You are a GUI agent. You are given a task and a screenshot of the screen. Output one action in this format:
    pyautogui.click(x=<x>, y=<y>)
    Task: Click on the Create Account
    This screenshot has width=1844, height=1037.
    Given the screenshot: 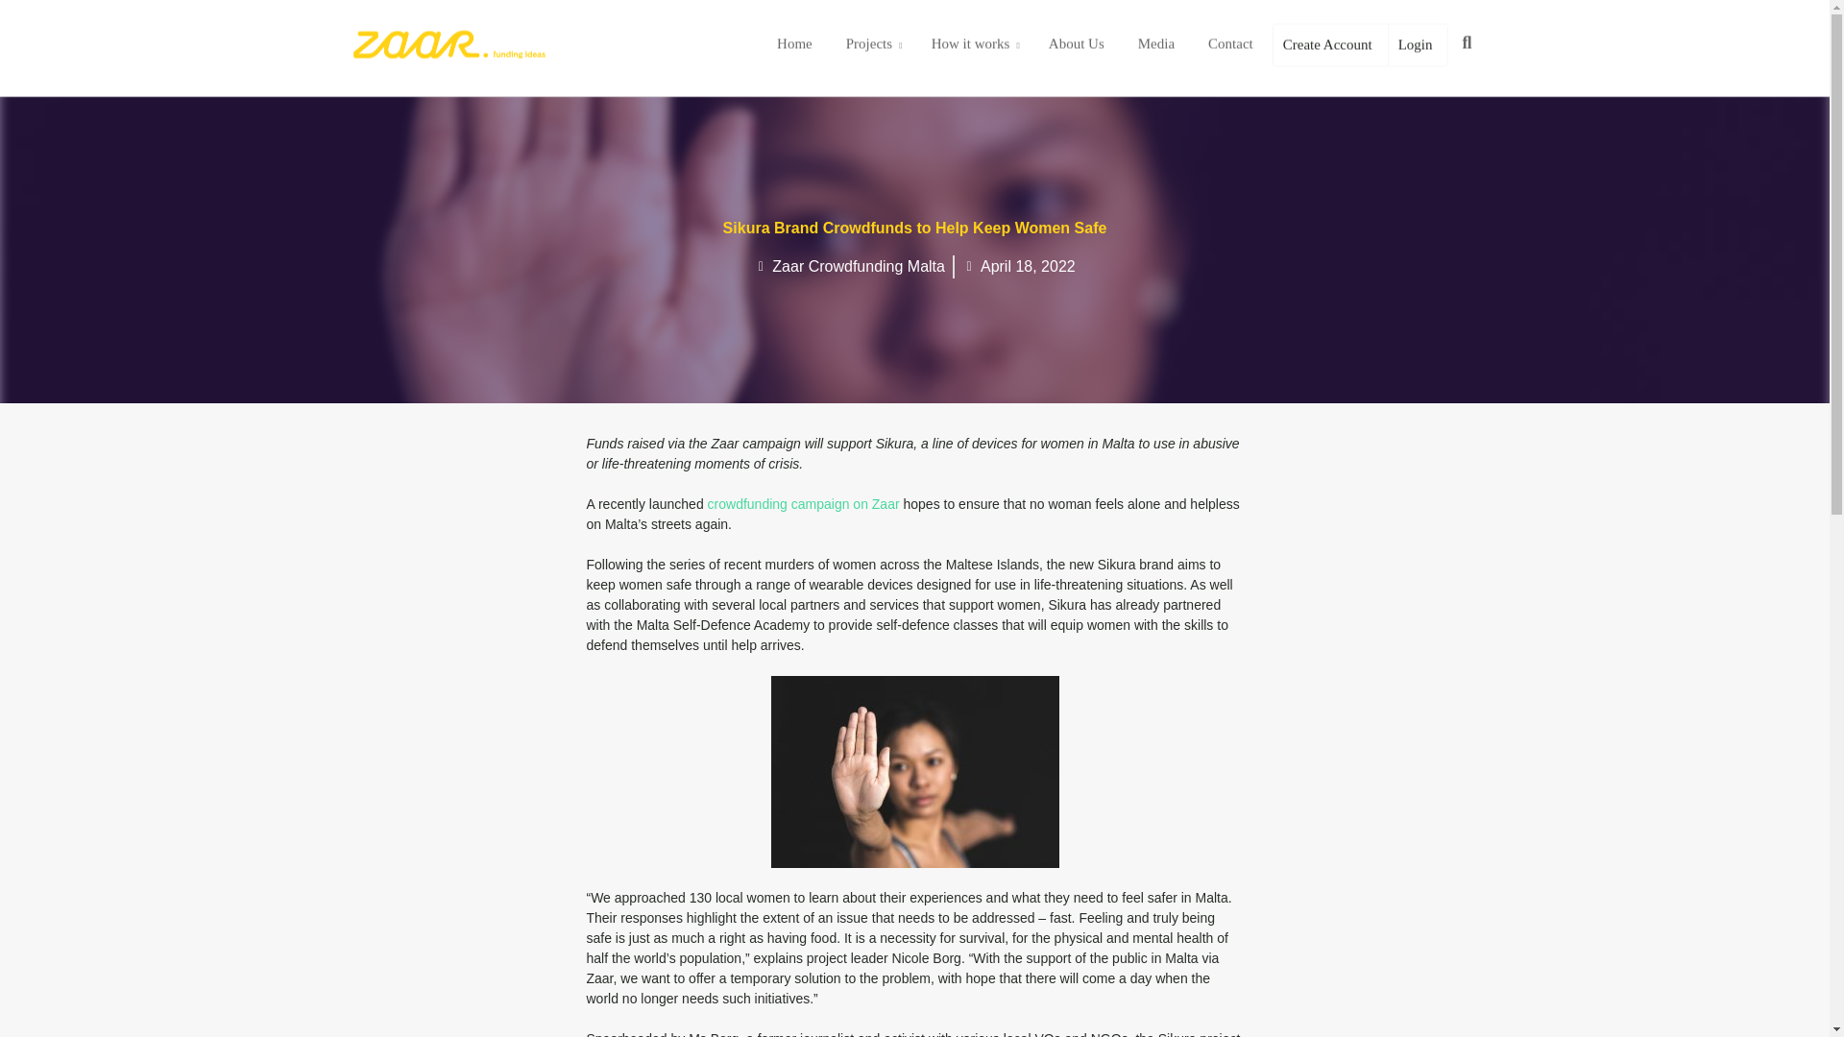 What is the action you would take?
    pyautogui.click(x=1329, y=45)
    